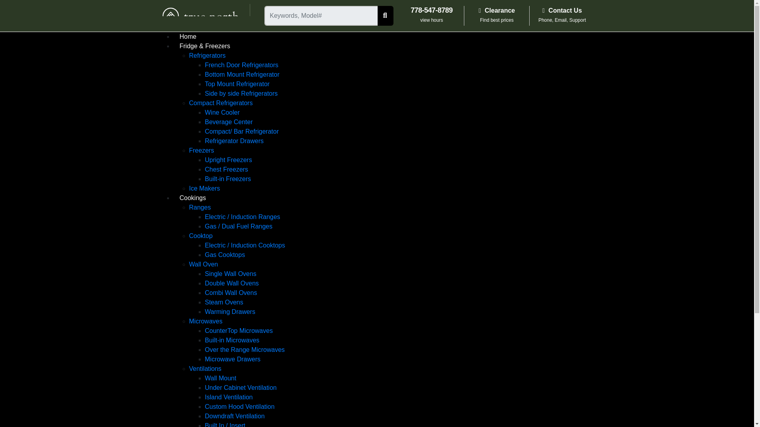 This screenshot has height=427, width=760. What do you see at coordinates (200, 207) in the screenshot?
I see `Ranges` at bounding box center [200, 207].